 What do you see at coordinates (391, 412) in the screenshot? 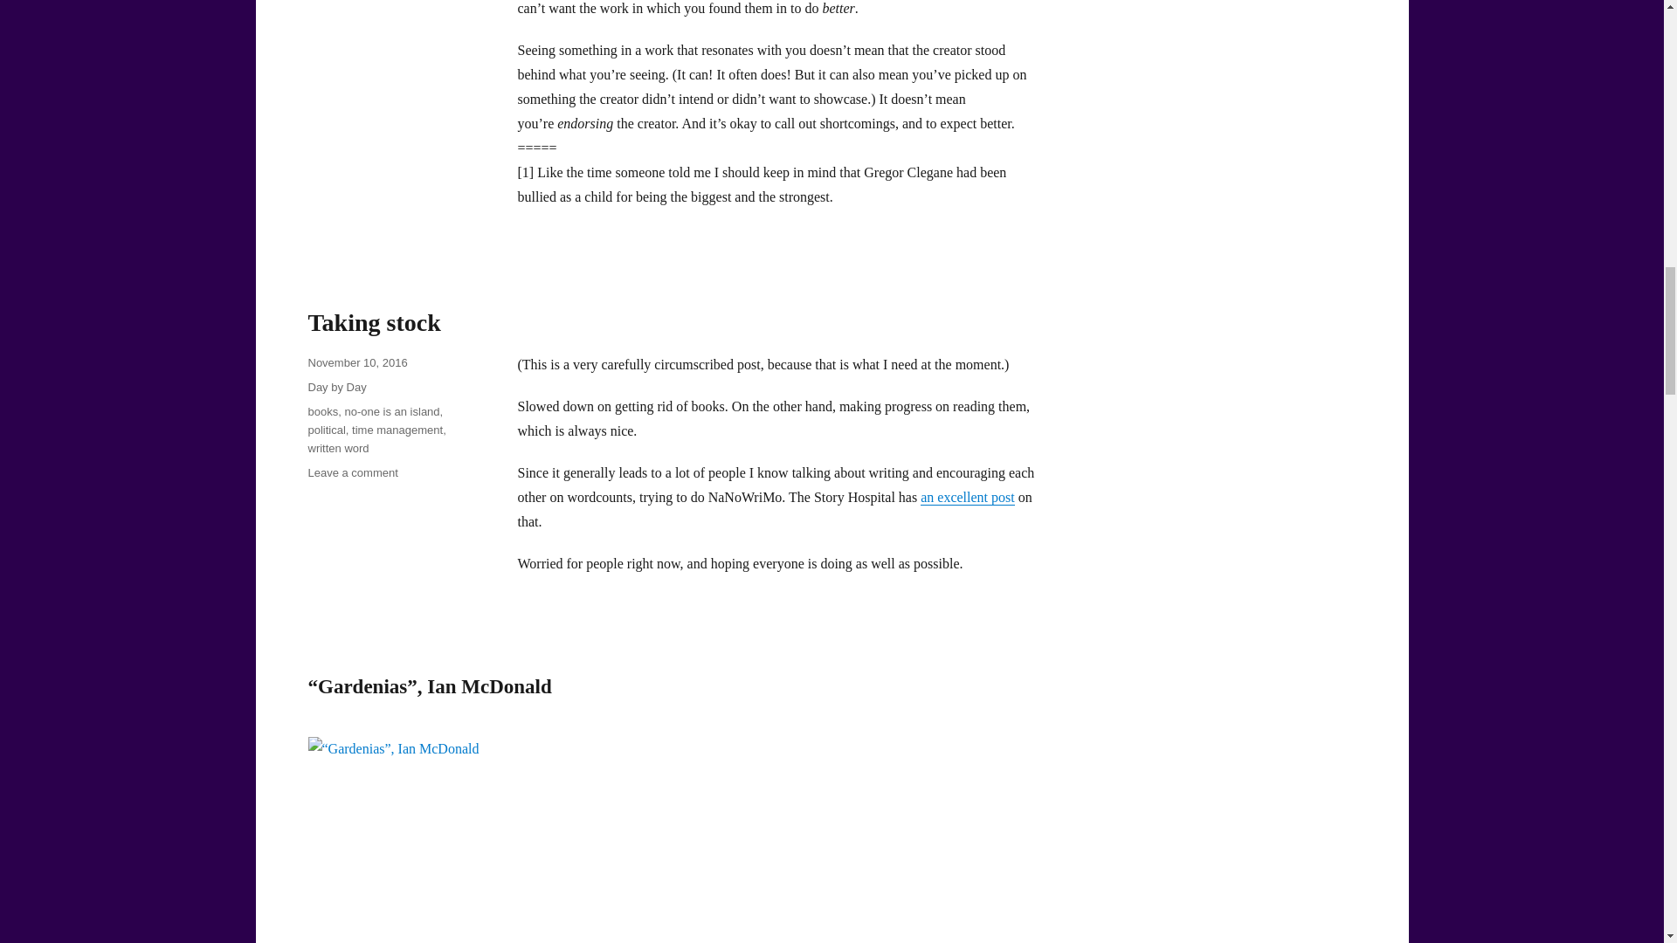
I see `no-one is an island` at bounding box center [391, 412].